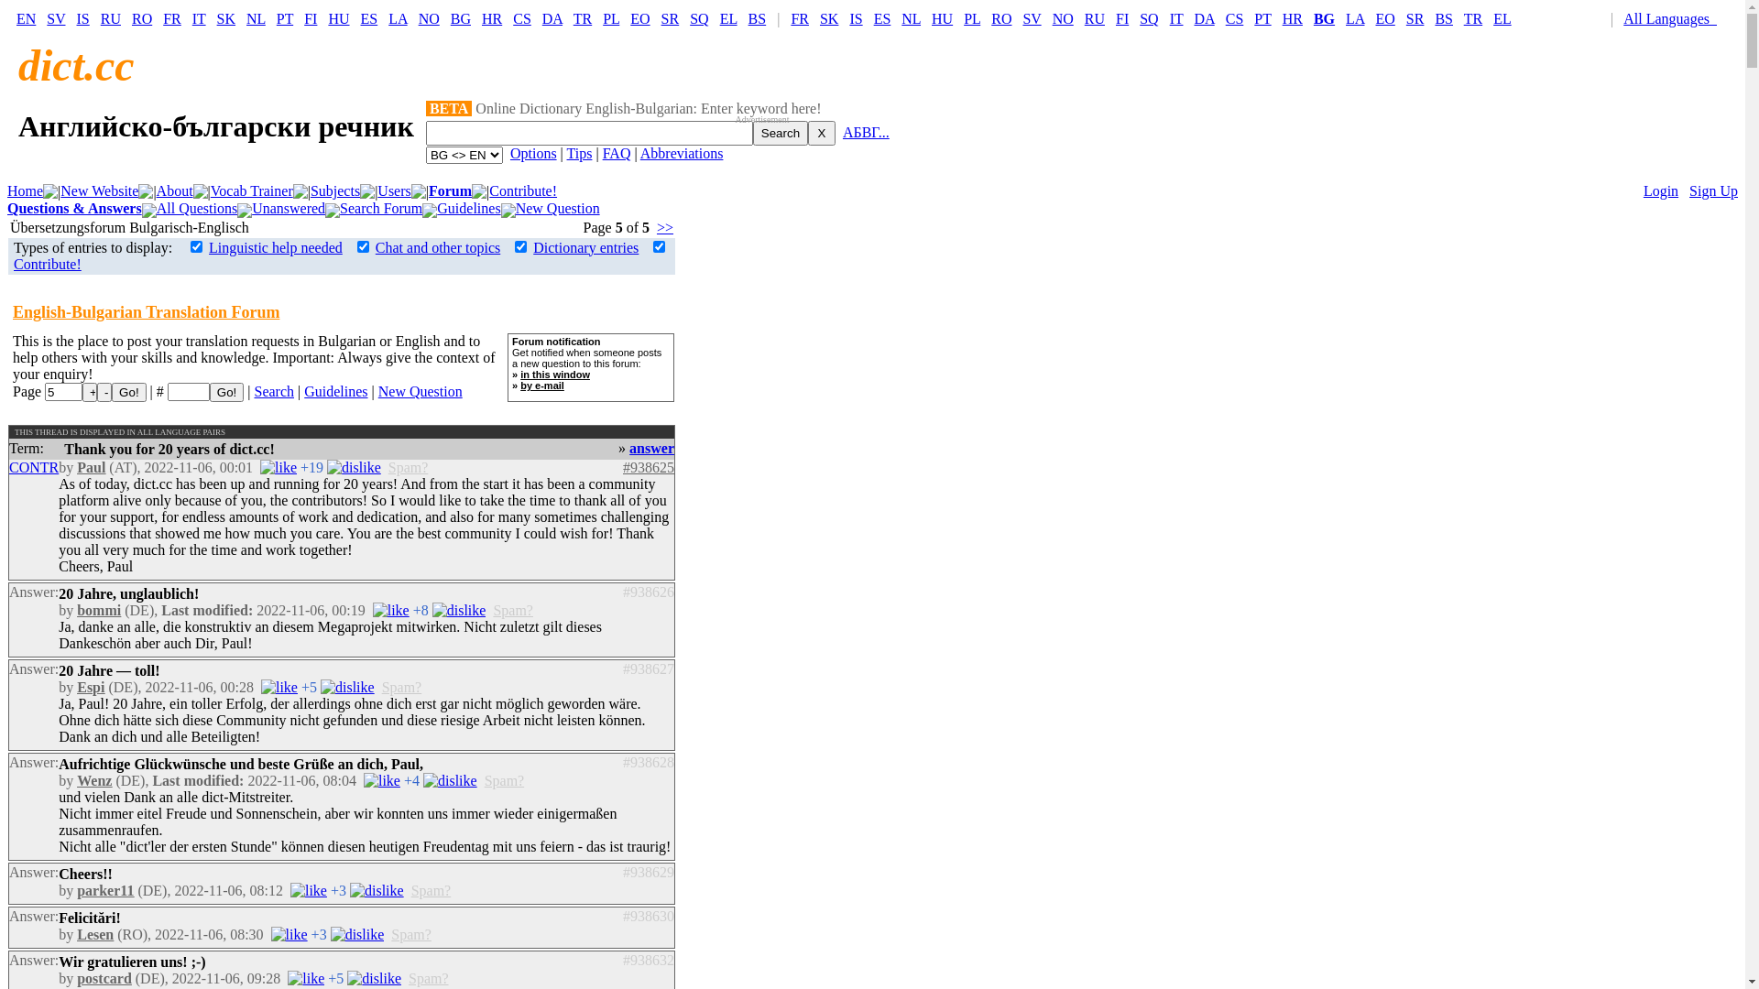  What do you see at coordinates (649, 960) in the screenshot?
I see `#938632` at bounding box center [649, 960].